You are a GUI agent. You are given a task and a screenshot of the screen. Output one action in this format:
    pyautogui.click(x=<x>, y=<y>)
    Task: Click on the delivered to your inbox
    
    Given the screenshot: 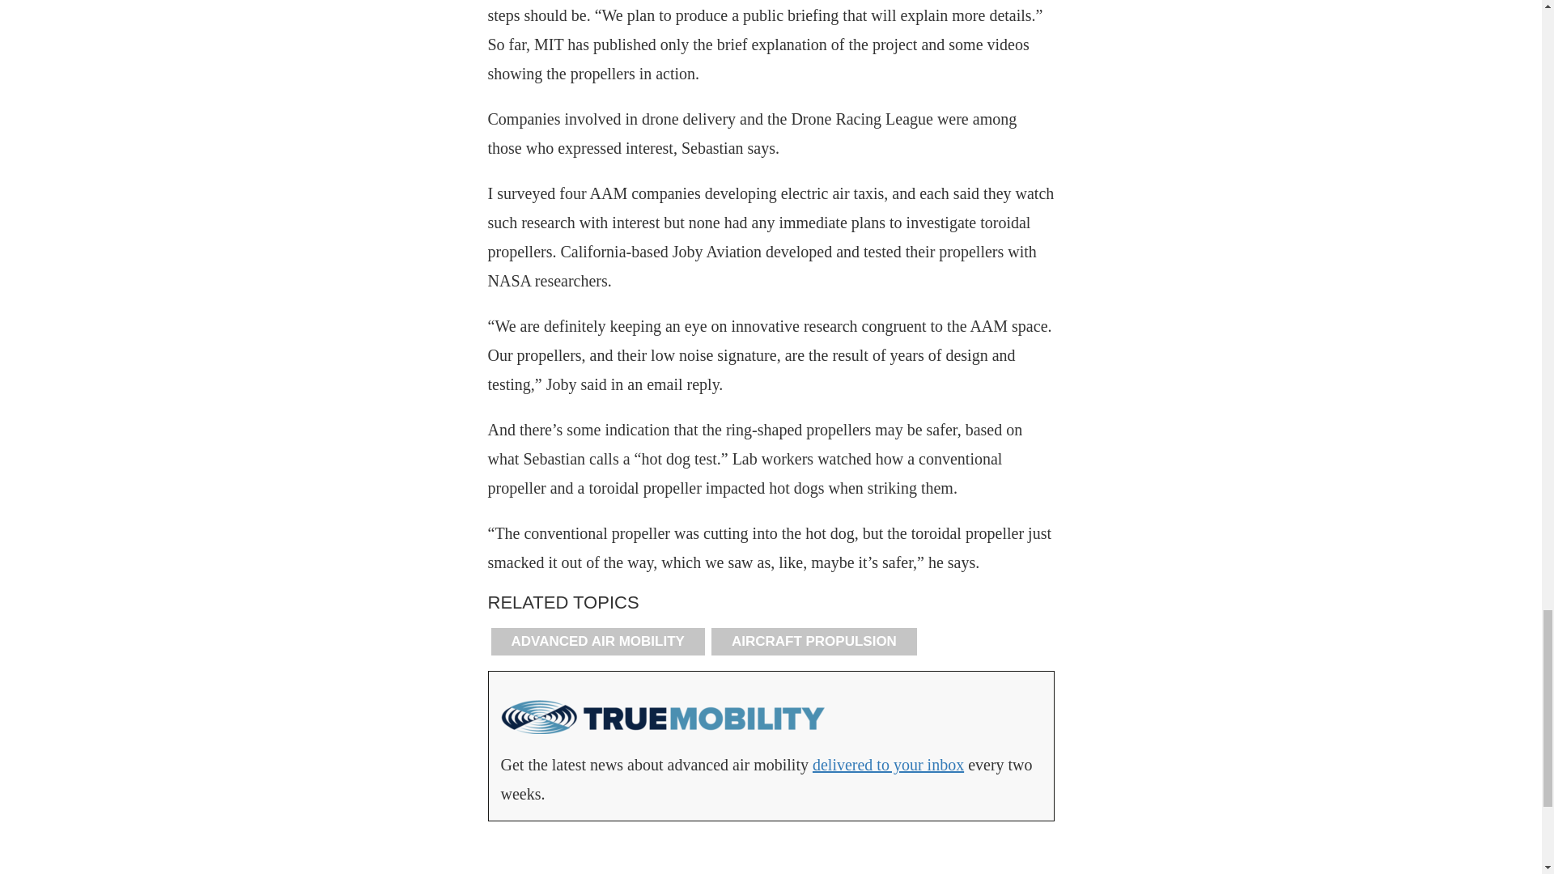 What is the action you would take?
    pyautogui.click(x=888, y=764)
    